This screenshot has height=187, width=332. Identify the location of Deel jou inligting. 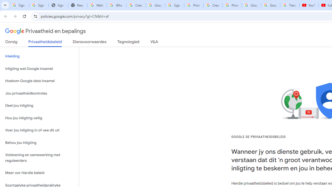
(39, 106).